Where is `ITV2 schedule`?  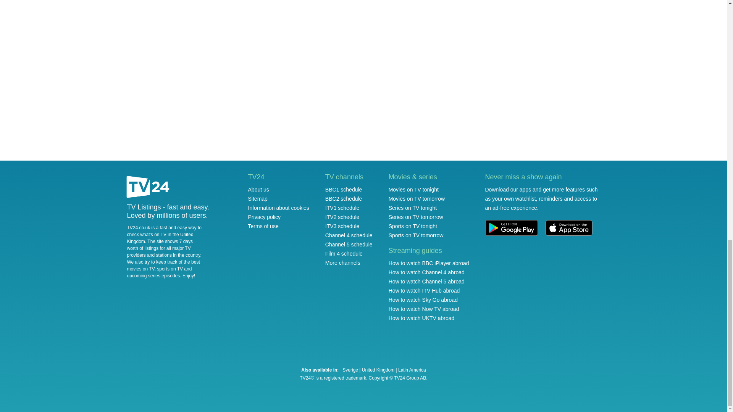 ITV2 schedule is located at coordinates (342, 217).